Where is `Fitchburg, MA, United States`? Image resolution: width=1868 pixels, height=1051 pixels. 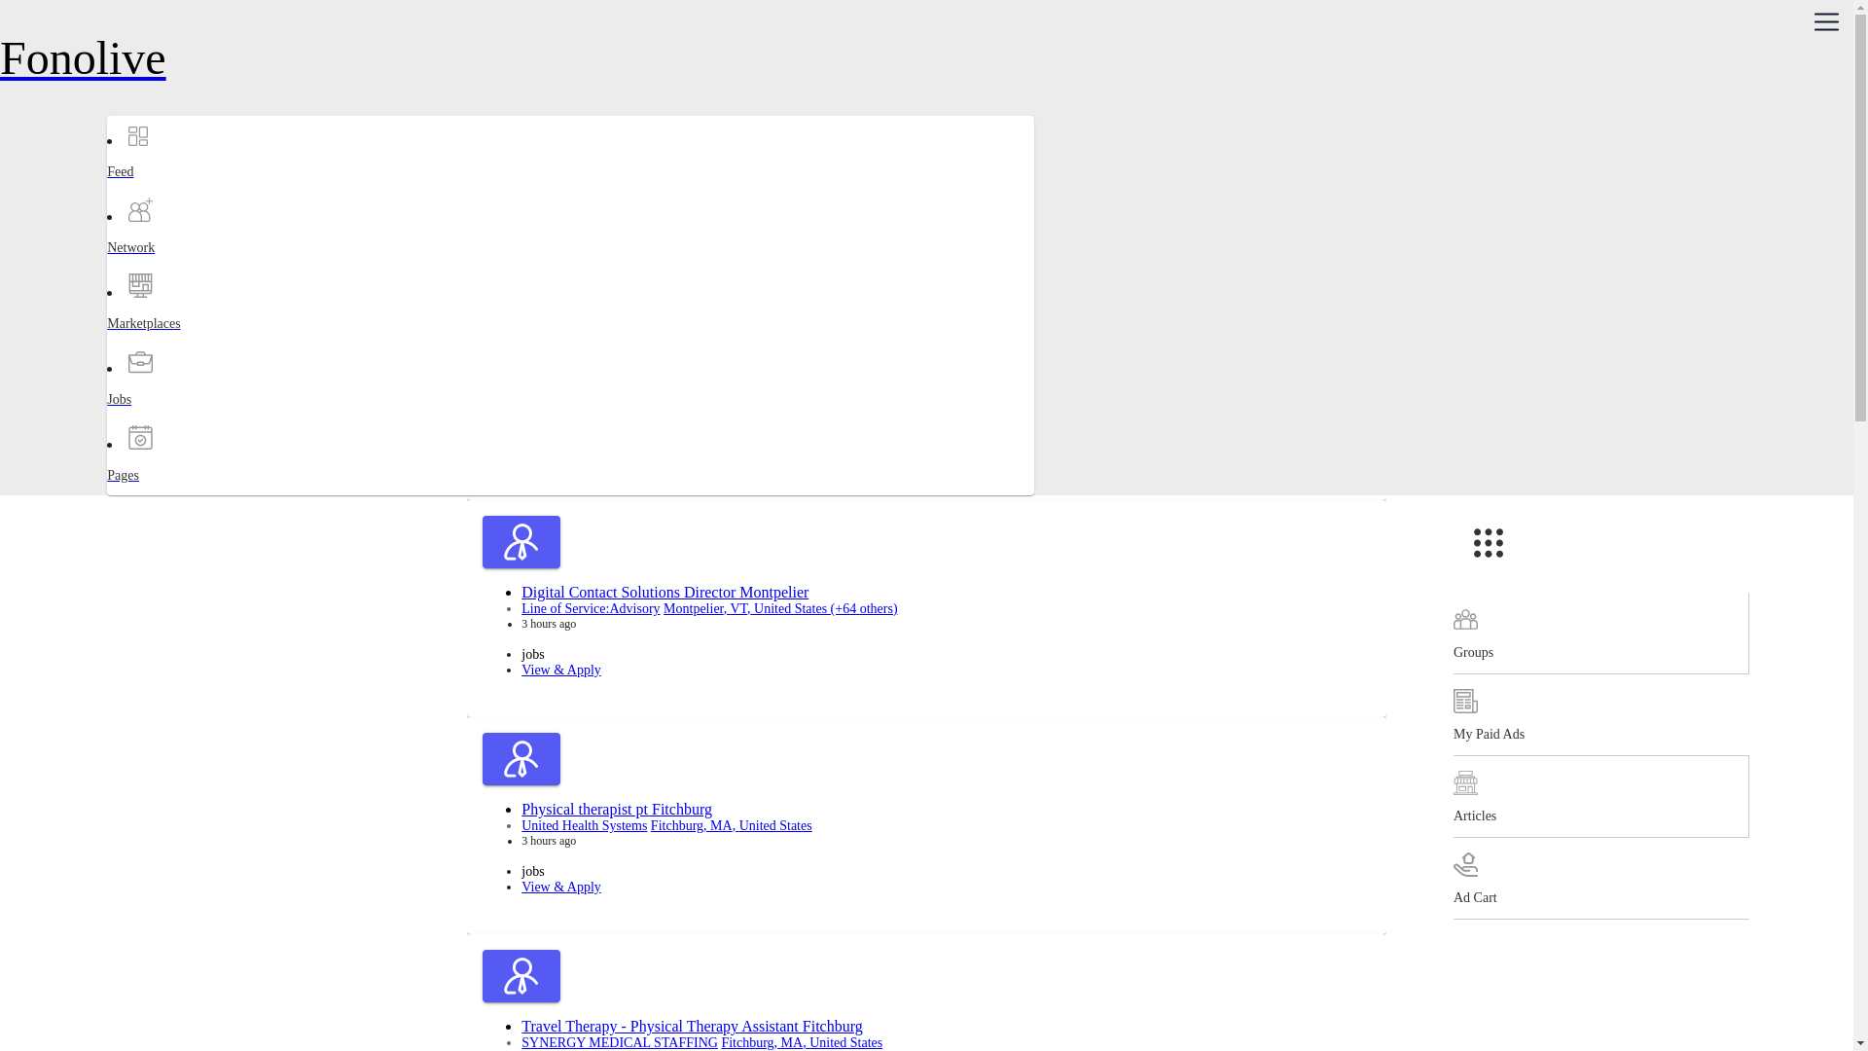
Fitchburg, MA, United States is located at coordinates (662, 391).